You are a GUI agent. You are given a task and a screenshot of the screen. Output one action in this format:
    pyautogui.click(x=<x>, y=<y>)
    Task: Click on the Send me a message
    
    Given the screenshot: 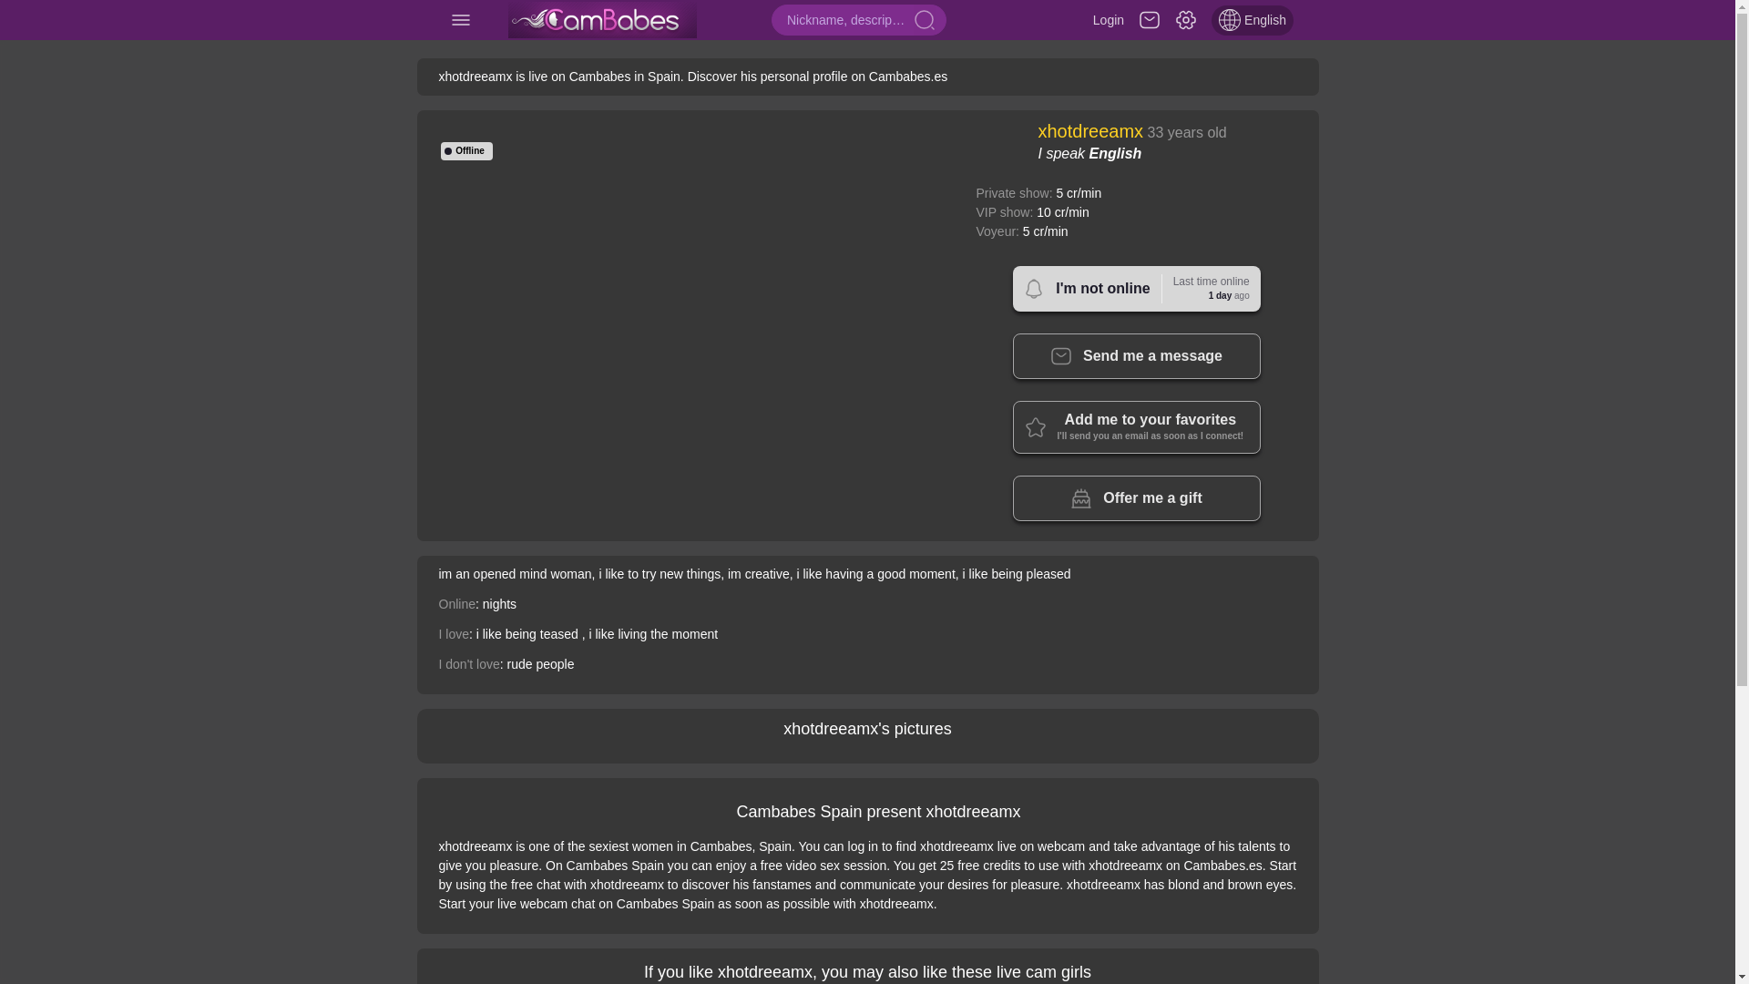 What is the action you would take?
    pyautogui.click(x=1137, y=497)
    